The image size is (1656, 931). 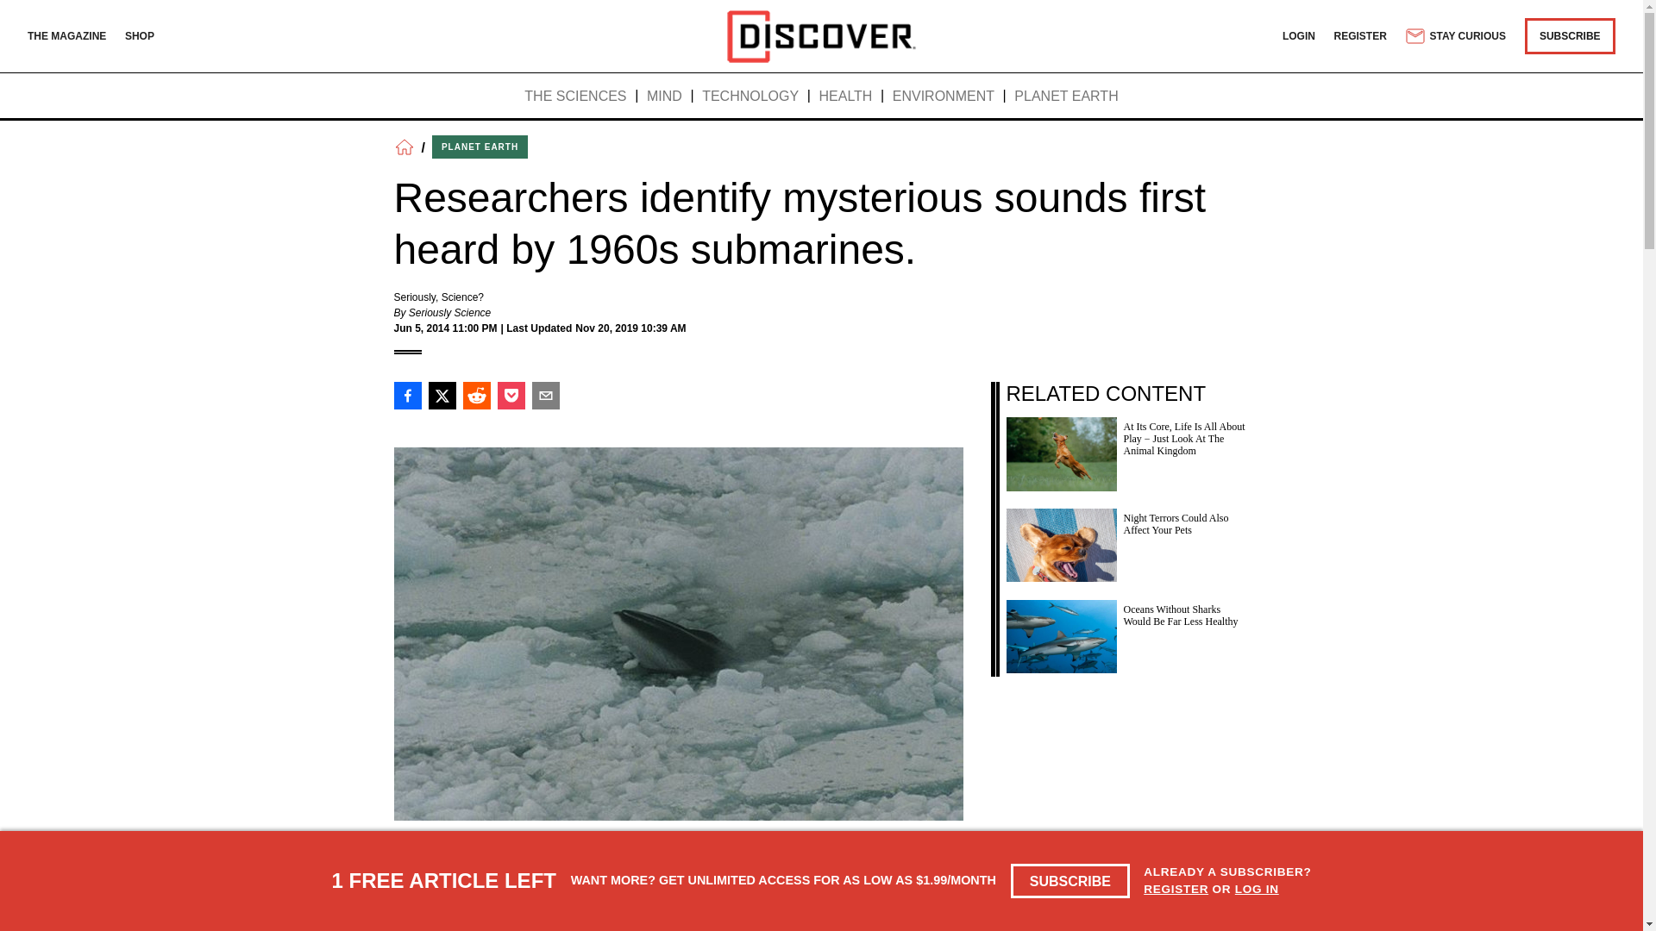 What do you see at coordinates (750, 97) in the screenshot?
I see `TECHNOLOGY` at bounding box center [750, 97].